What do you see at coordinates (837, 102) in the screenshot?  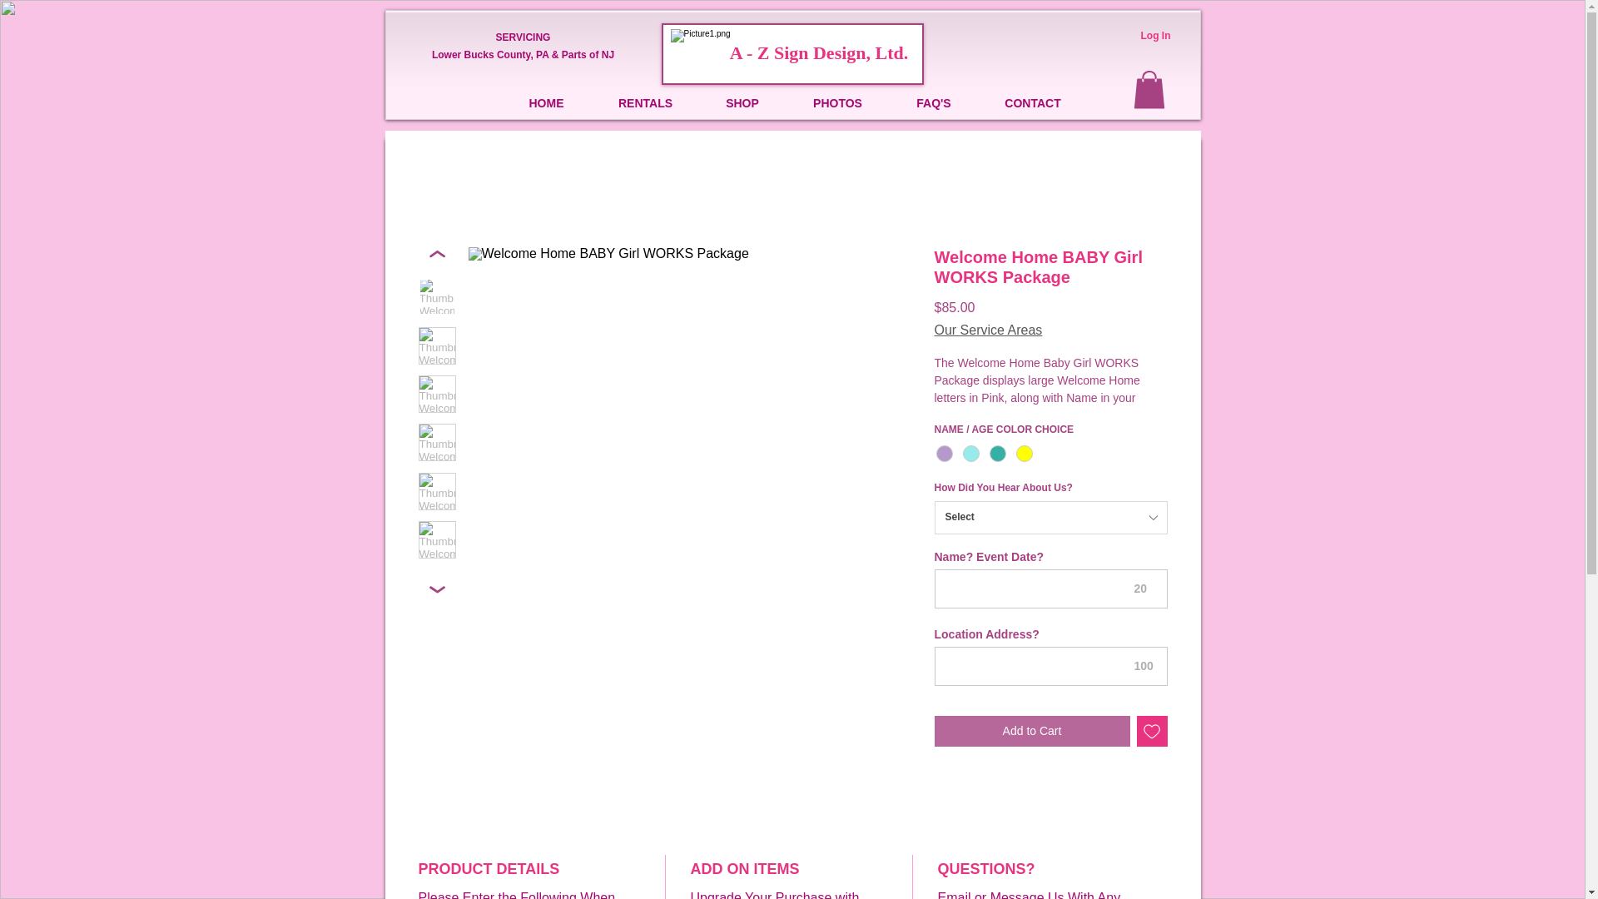 I see `PHOTOS` at bounding box center [837, 102].